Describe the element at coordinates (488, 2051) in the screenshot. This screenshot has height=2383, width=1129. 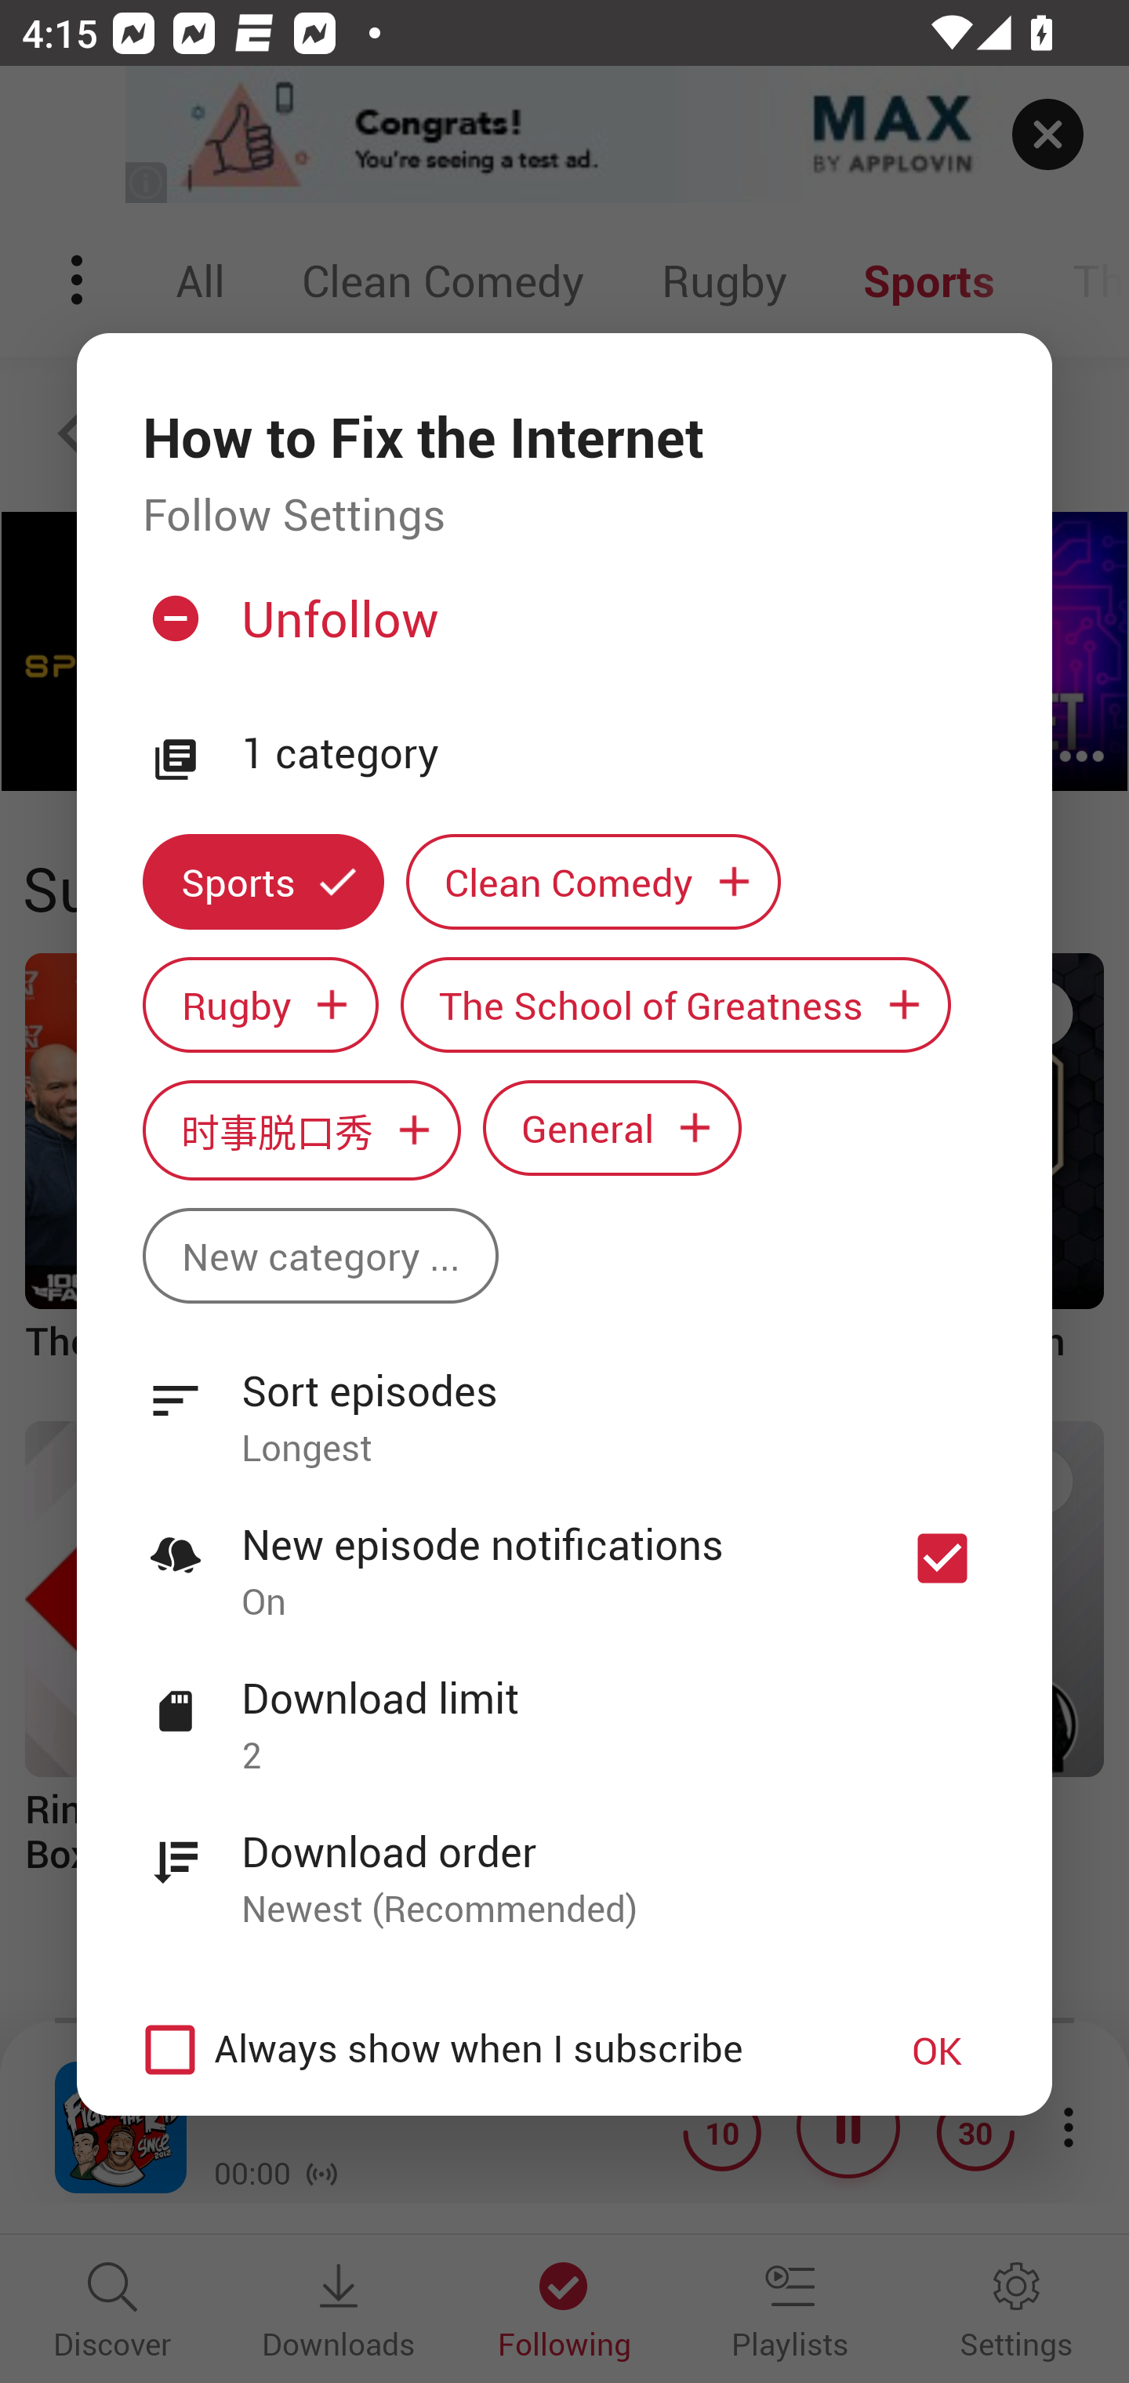
I see `Always show when I subscribe` at that location.